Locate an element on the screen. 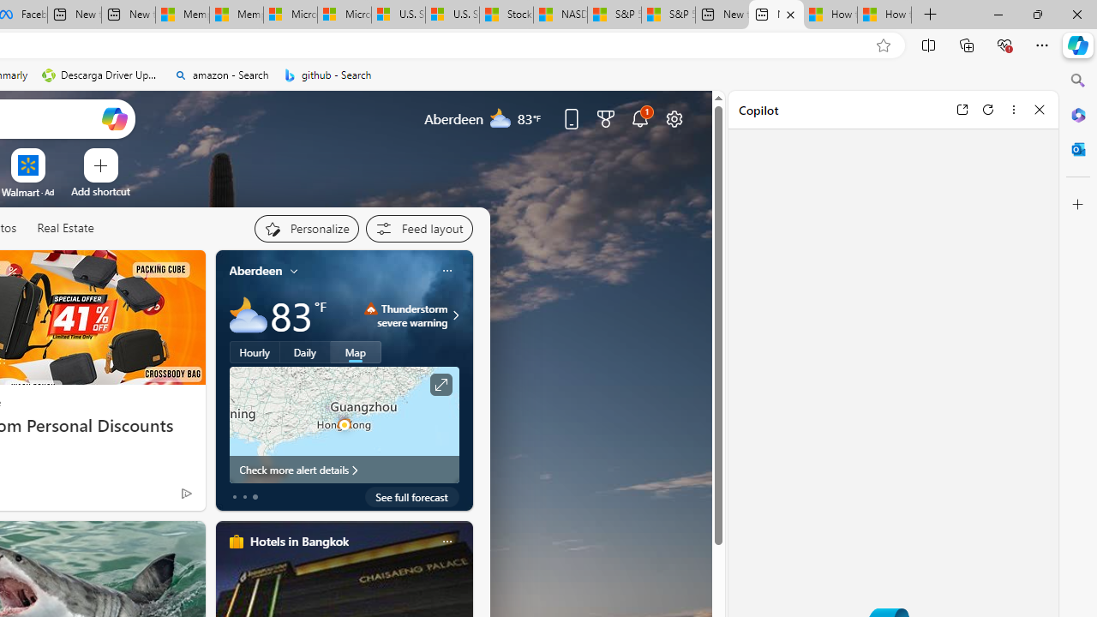 The image size is (1097, 617). How to Use a Monitor With Your Closed Laptop is located at coordinates (884, 15).